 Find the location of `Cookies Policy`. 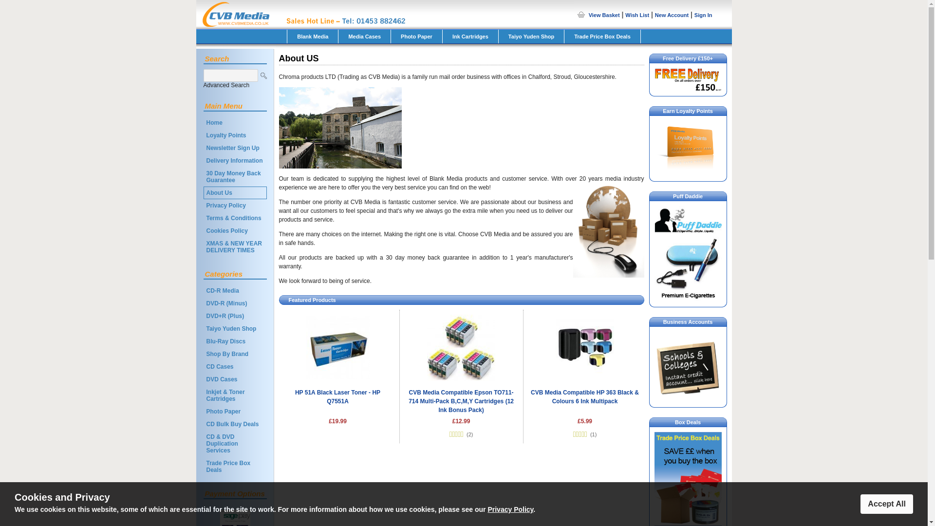

Cookies Policy is located at coordinates (235, 231).